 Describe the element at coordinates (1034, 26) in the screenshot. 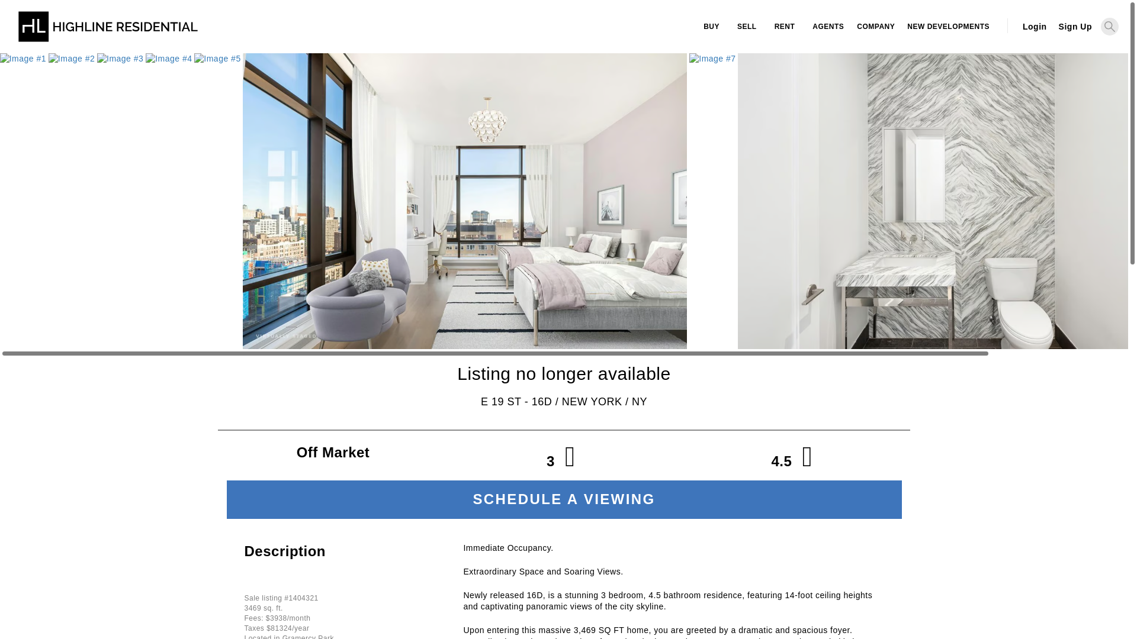

I see `Login to Highline Residential` at that location.